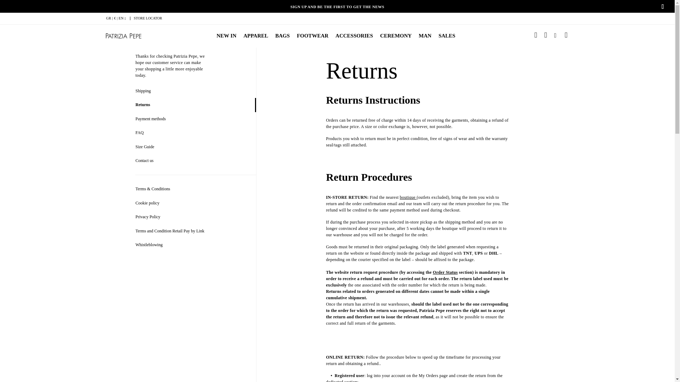 The image size is (680, 382). I want to click on APPAREL, so click(256, 35).